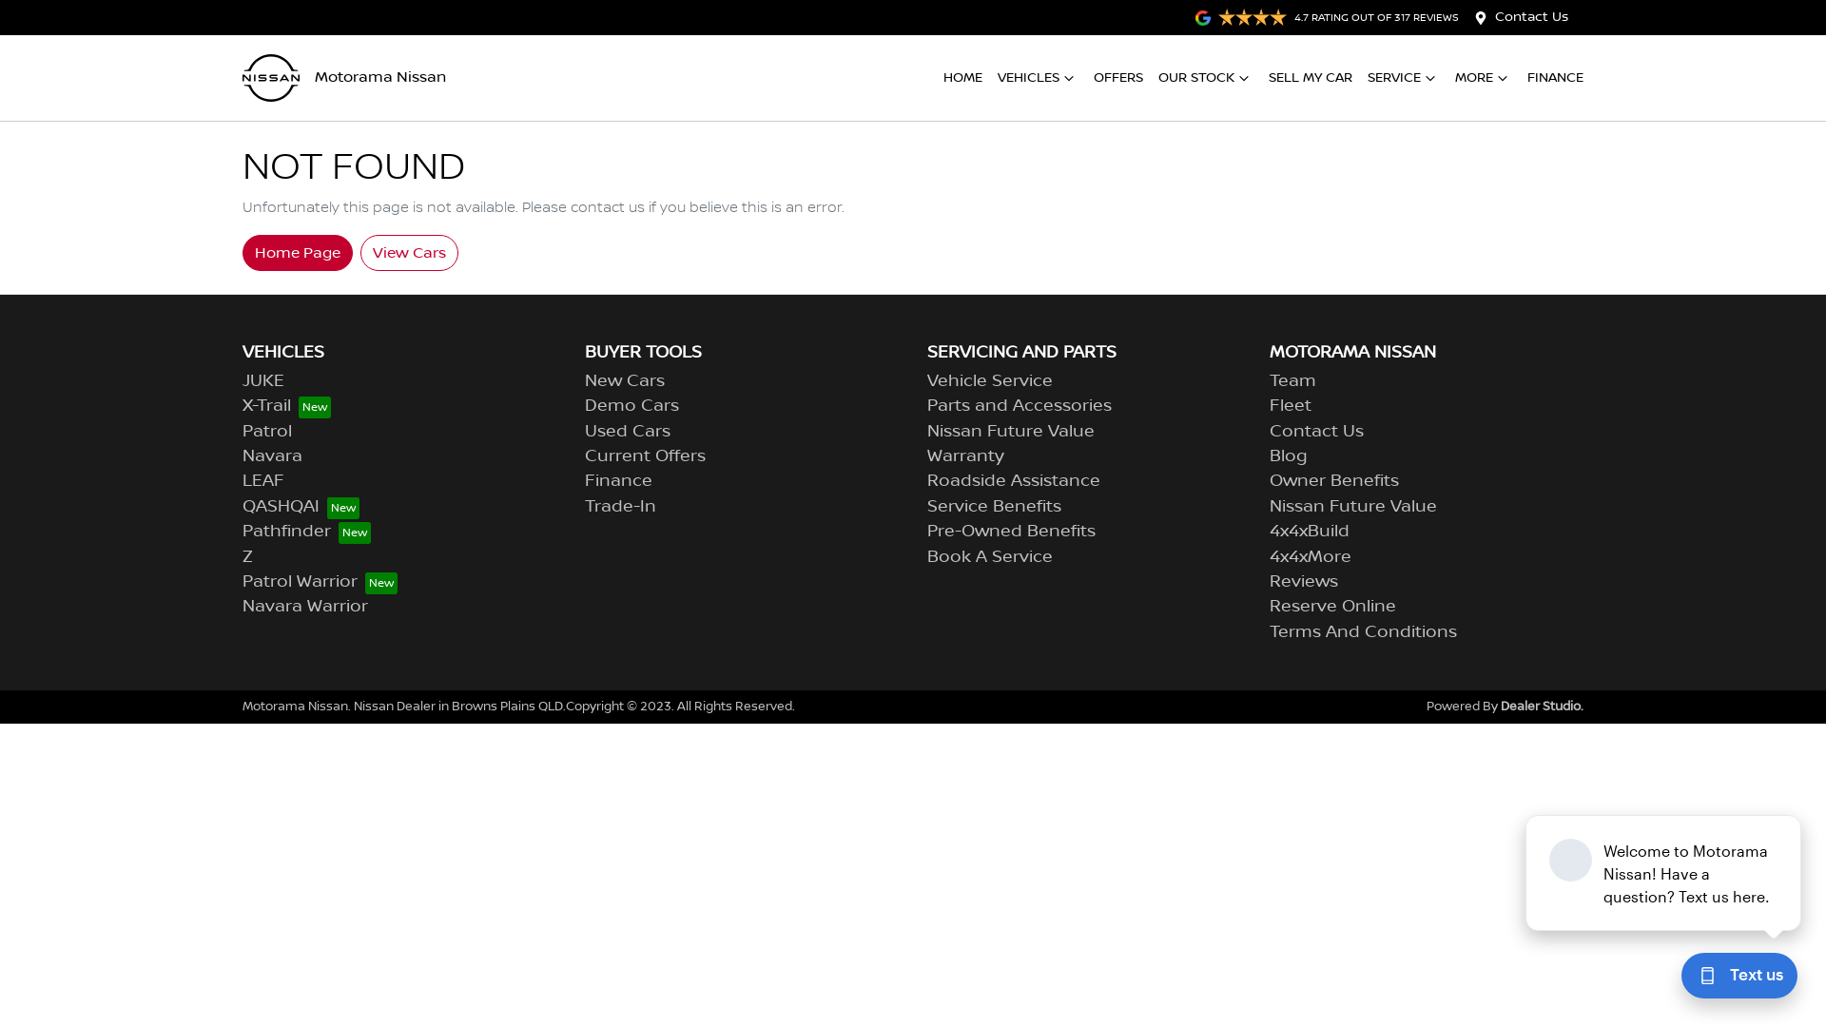 This screenshot has width=1826, height=1027. I want to click on MORE, so click(1484, 78).